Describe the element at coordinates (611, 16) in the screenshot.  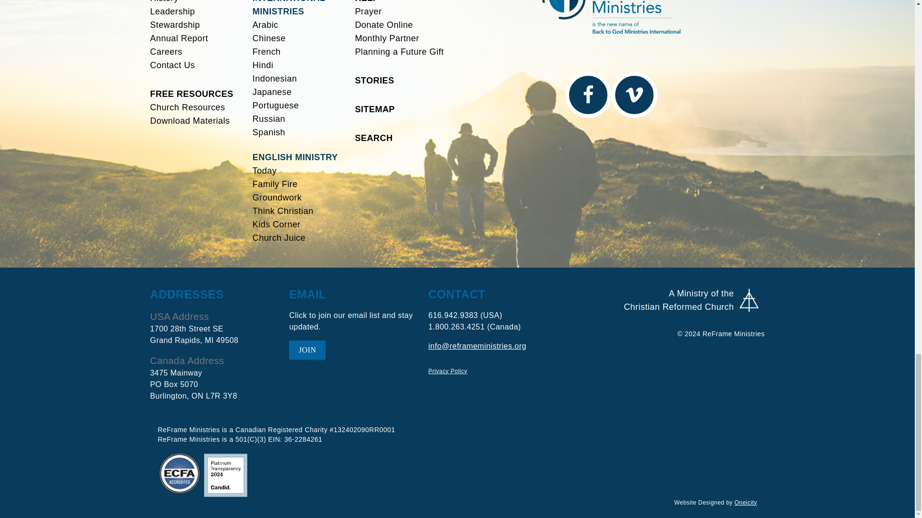
I see `Return Home` at that location.